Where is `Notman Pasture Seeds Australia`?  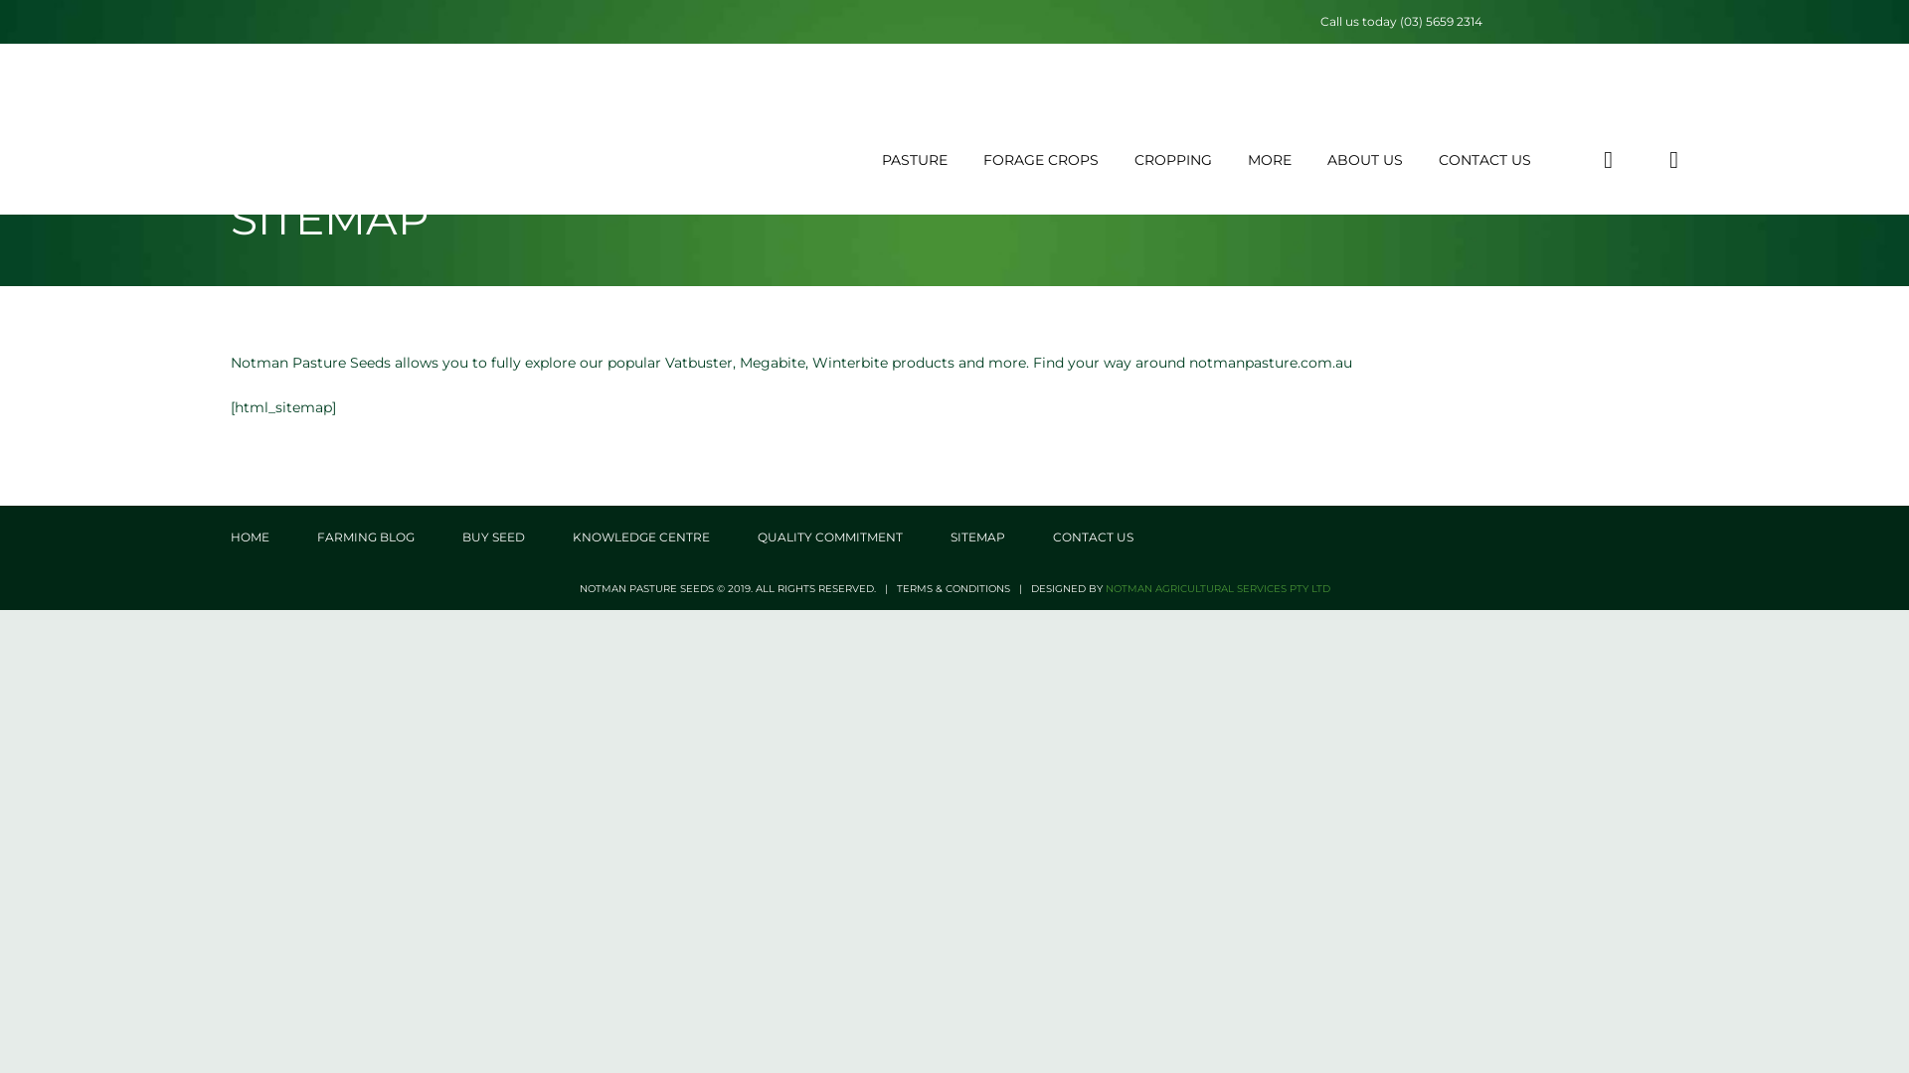
Notman Pasture Seeds Australia is located at coordinates (432, 129).